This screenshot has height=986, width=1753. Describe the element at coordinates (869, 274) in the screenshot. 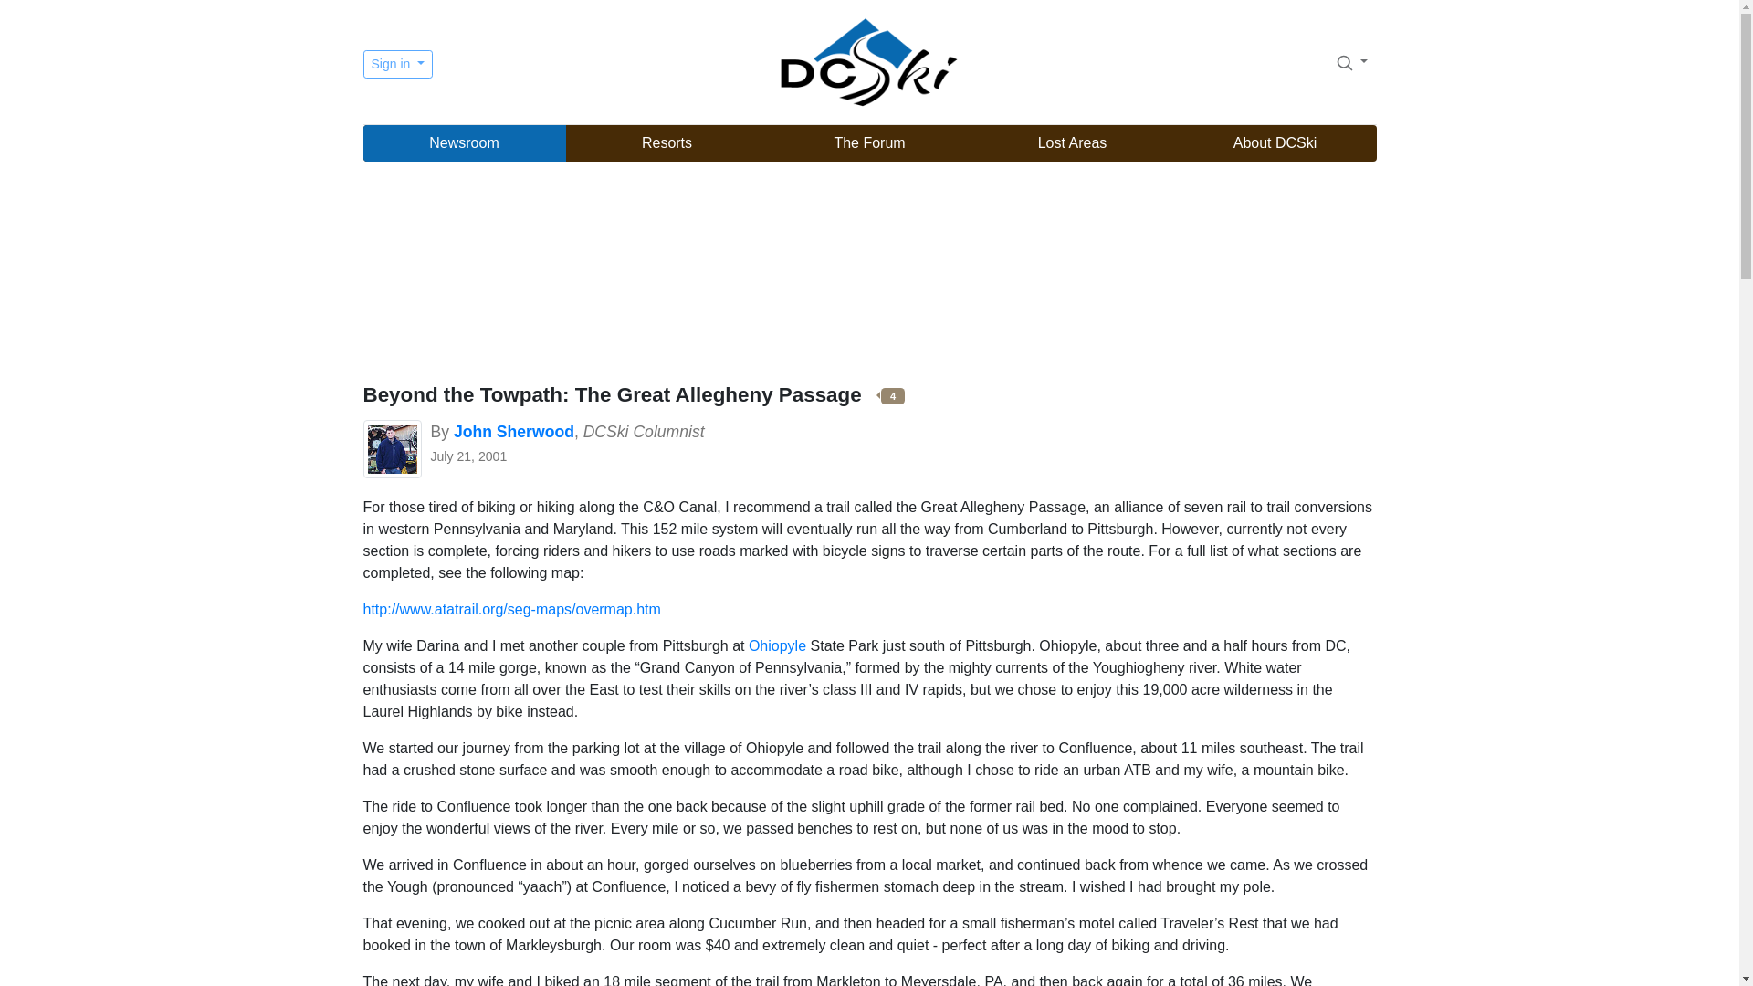

I see `Advertisement` at that location.